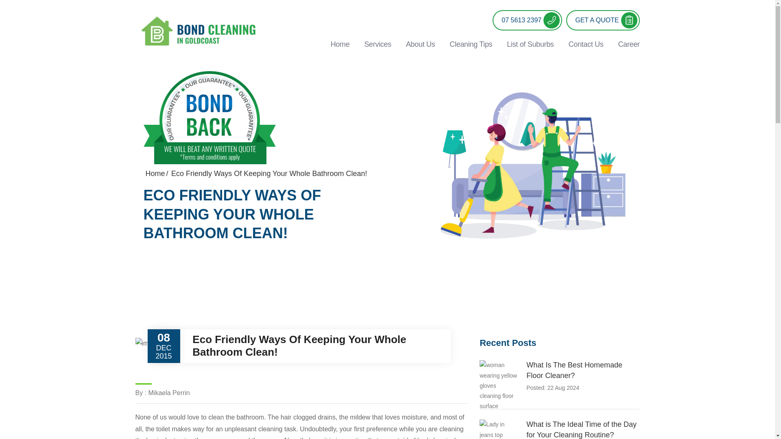  Describe the element at coordinates (420, 44) in the screenshot. I see `About Us` at that location.